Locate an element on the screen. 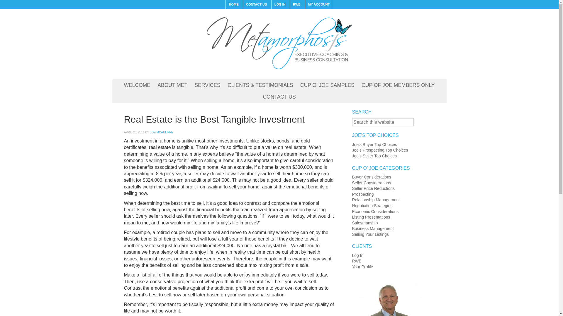  JOE MCAULIFFE is located at coordinates (161, 132).